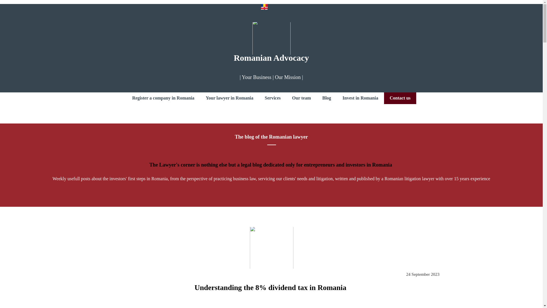 Image resolution: width=547 pixels, height=308 pixels. Describe the element at coordinates (360, 98) in the screenshot. I see `Invest in Romania` at that location.